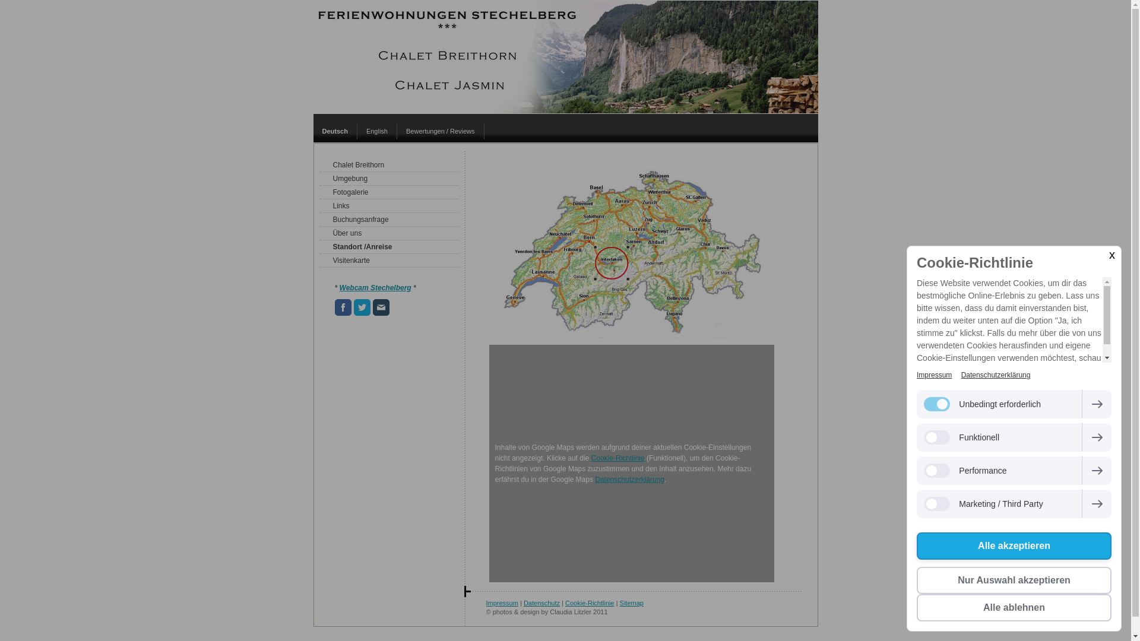 The width and height of the screenshot is (1140, 641). What do you see at coordinates (389, 220) in the screenshot?
I see `Buchungsanfrage` at bounding box center [389, 220].